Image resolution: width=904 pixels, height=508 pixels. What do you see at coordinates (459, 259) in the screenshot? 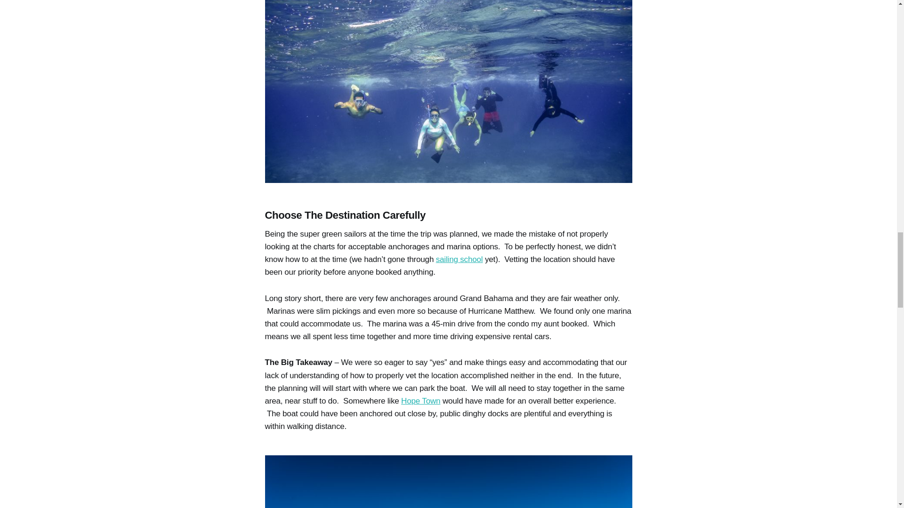
I see `sailing school` at bounding box center [459, 259].